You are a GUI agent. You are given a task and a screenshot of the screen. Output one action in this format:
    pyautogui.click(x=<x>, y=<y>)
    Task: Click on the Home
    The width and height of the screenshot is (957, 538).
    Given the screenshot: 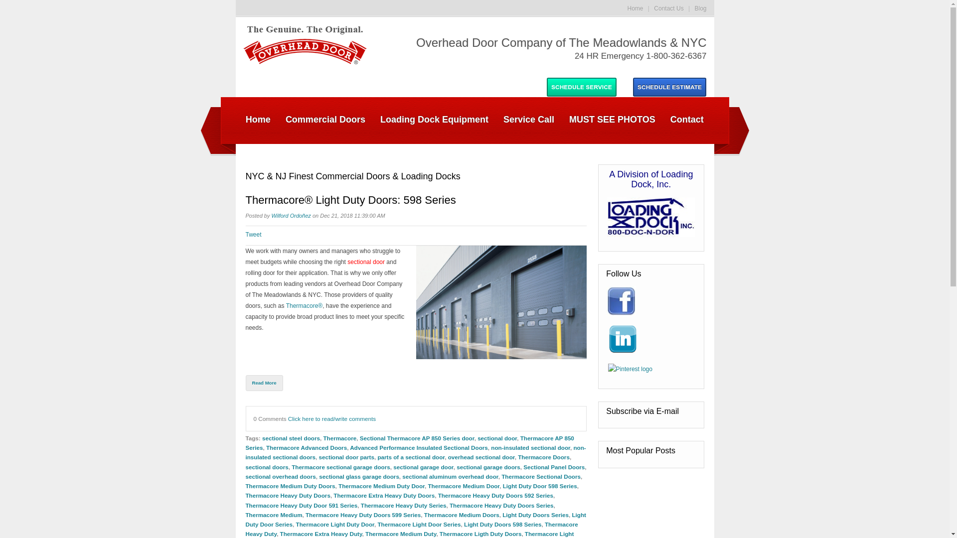 What is the action you would take?
    pyautogui.click(x=259, y=119)
    